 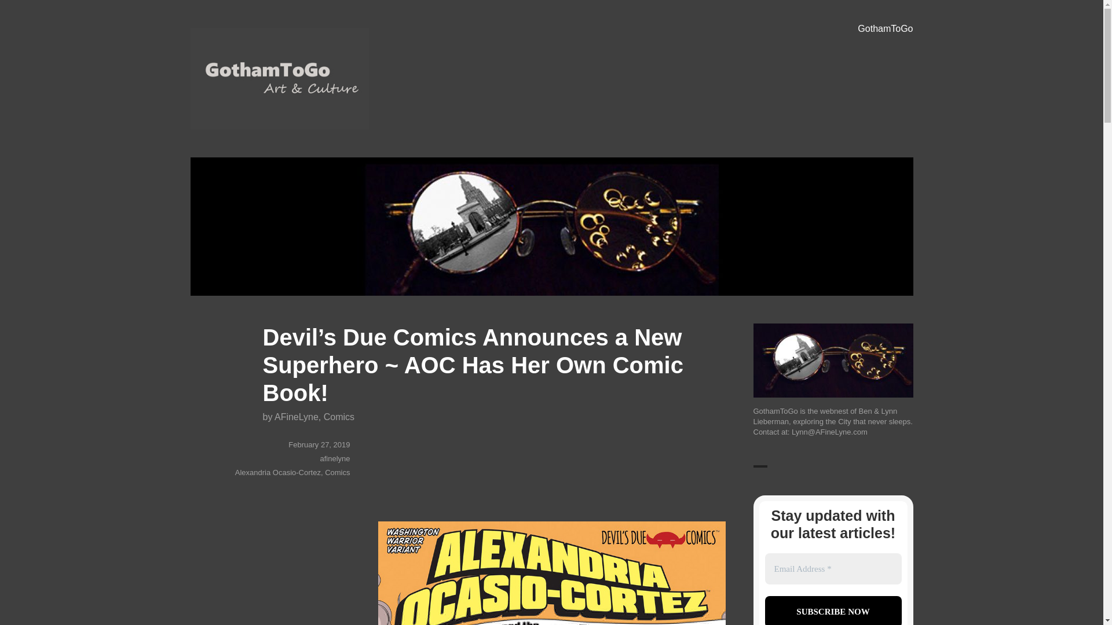 What do you see at coordinates (290, 417) in the screenshot?
I see `by AFineLyne` at bounding box center [290, 417].